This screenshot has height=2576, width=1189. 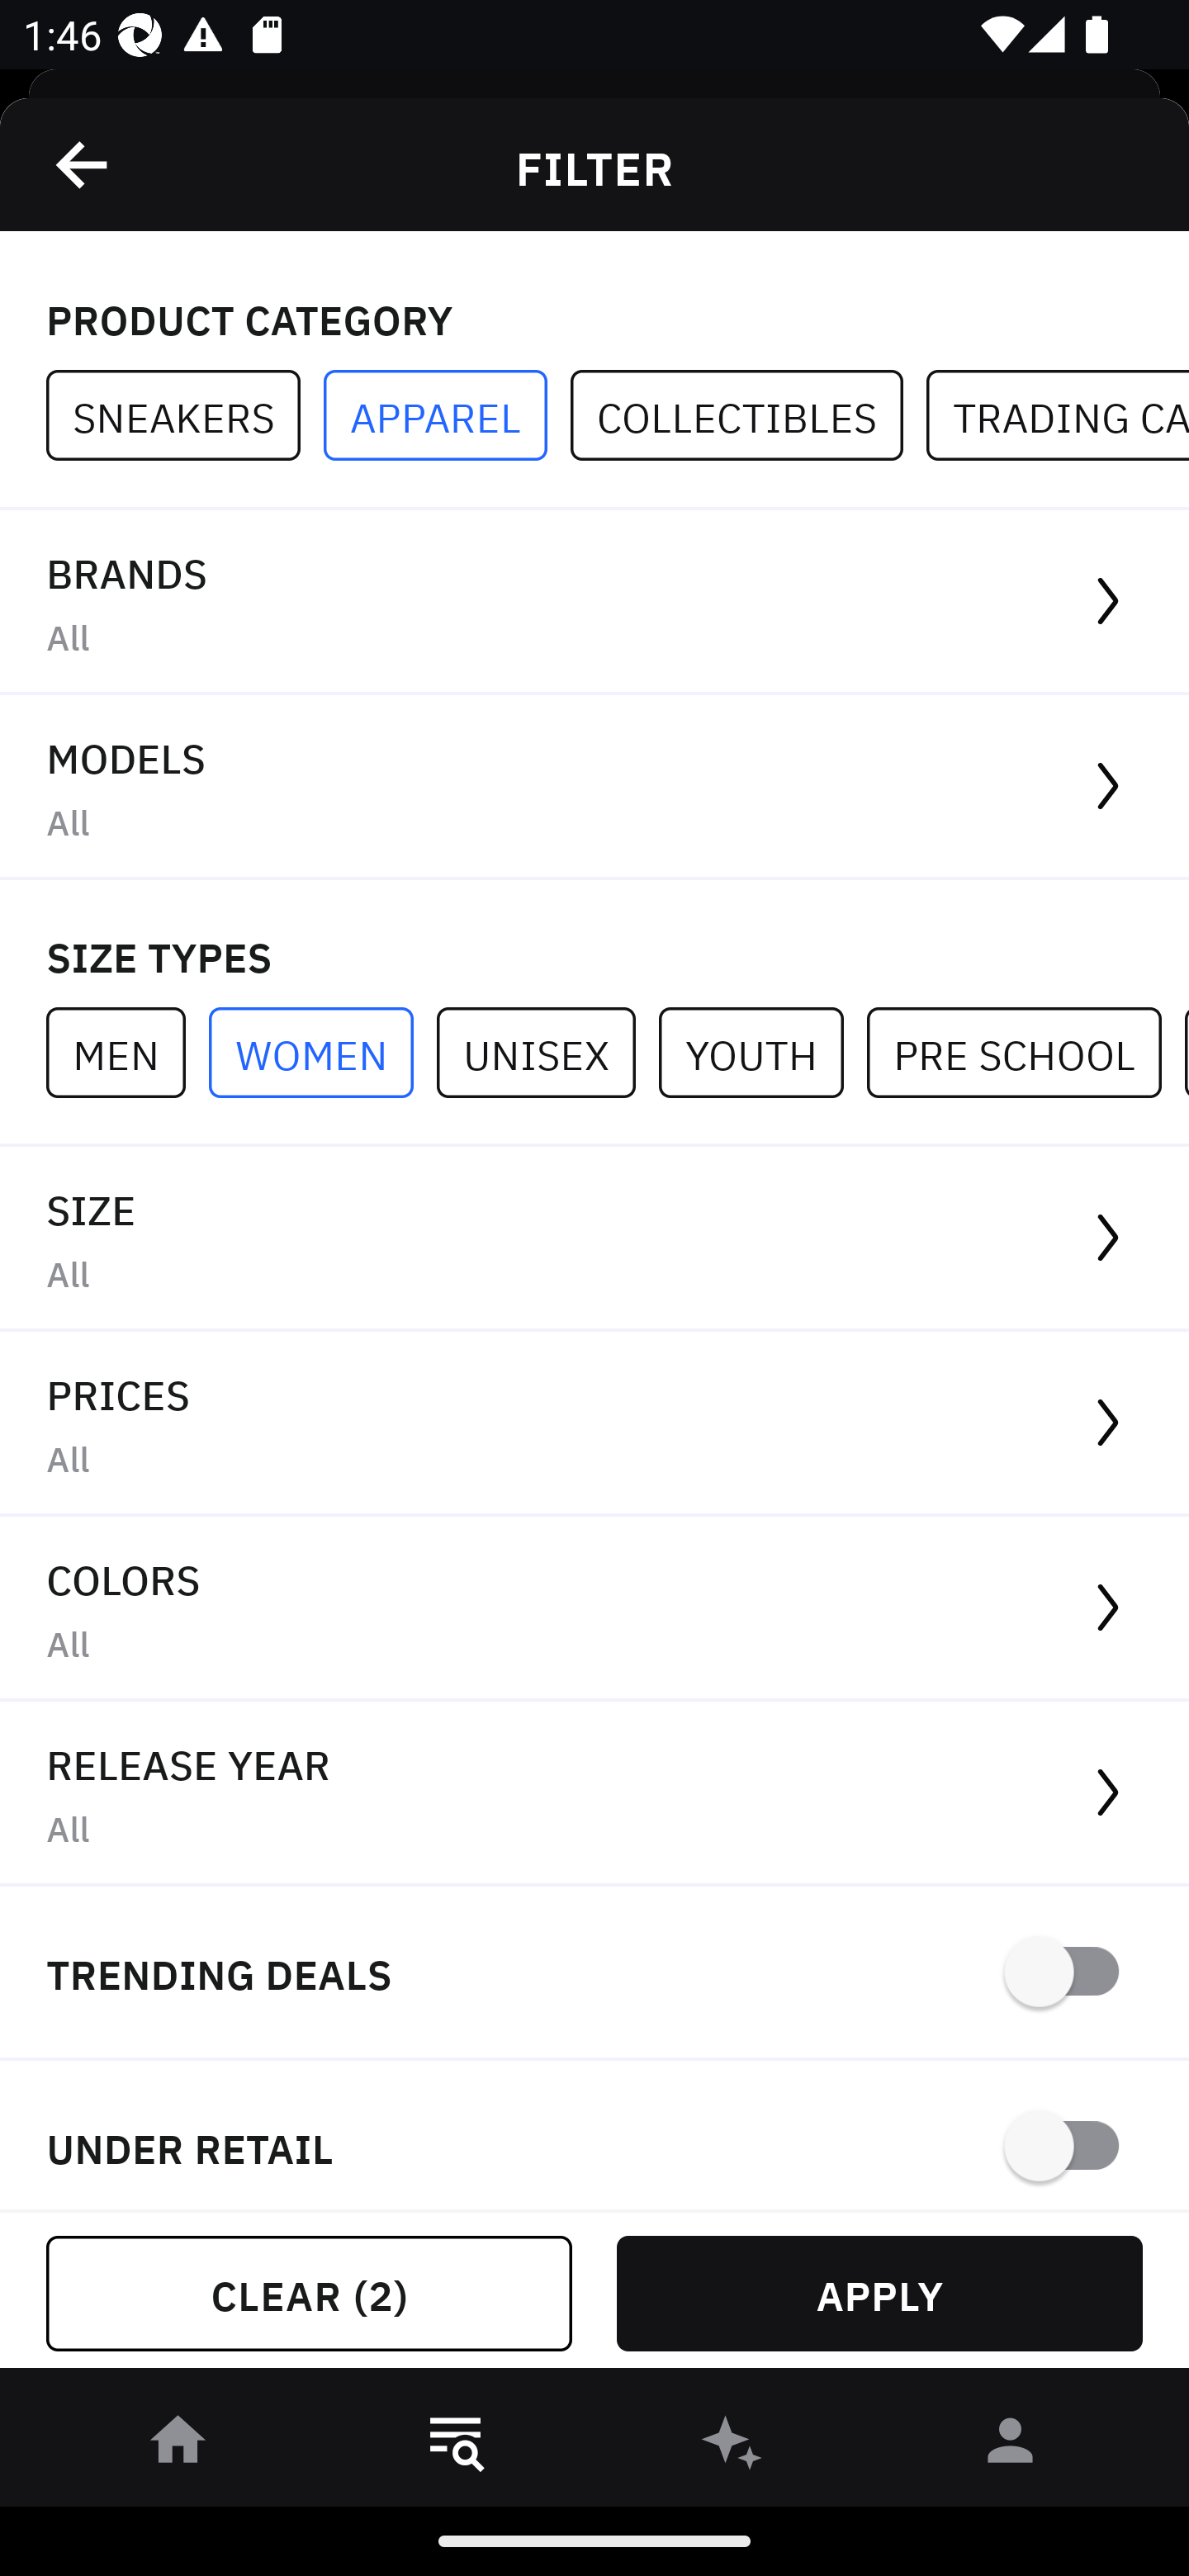 What do you see at coordinates (733, 2446) in the screenshot?
I see `󰫢` at bounding box center [733, 2446].